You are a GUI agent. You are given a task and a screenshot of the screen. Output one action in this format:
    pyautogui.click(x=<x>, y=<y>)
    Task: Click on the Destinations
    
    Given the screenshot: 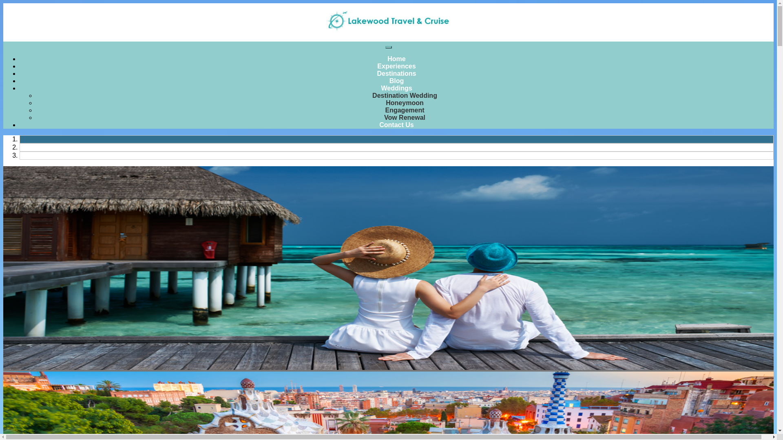 What is the action you would take?
    pyautogui.click(x=396, y=73)
    